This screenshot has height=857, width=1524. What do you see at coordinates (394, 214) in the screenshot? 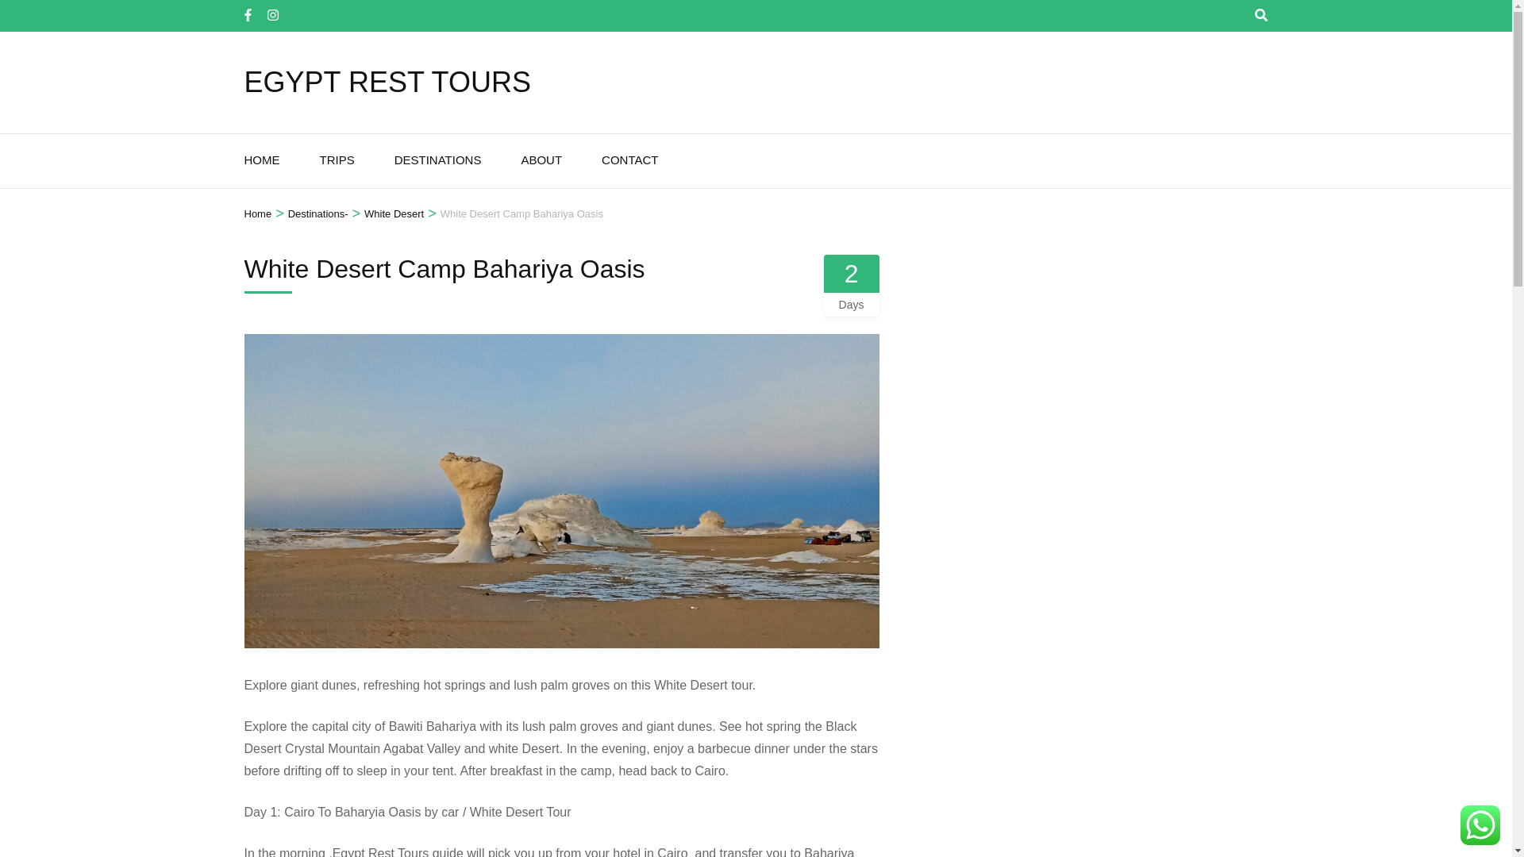
I see `White Desert` at bounding box center [394, 214].